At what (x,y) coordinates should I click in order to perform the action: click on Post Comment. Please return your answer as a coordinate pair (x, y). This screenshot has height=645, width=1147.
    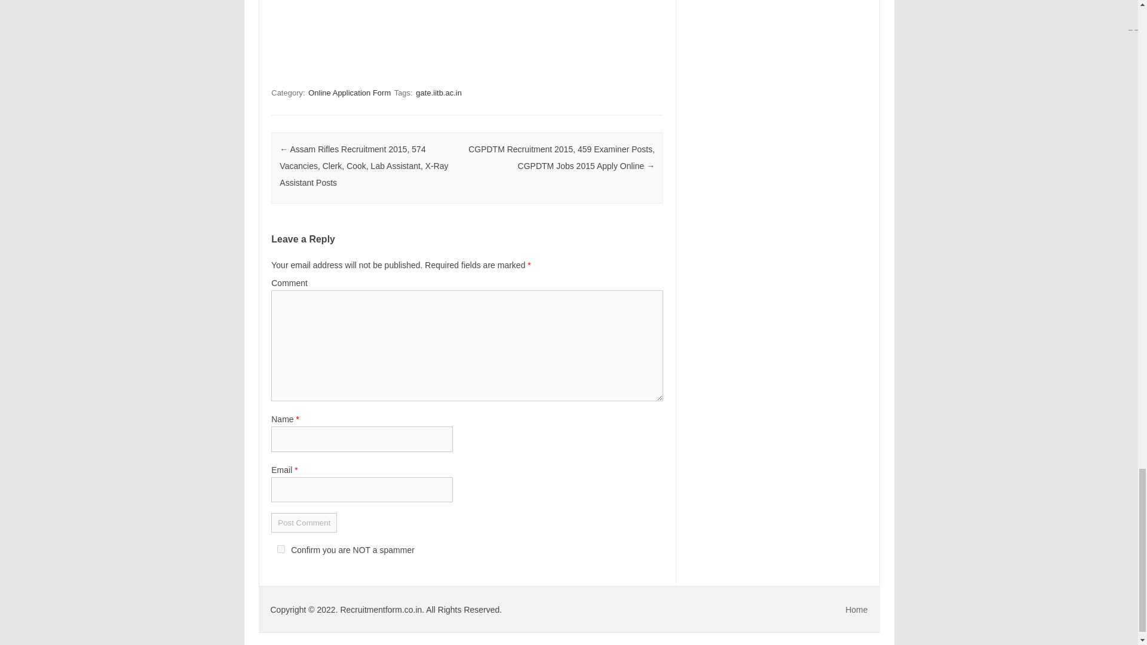
    Looking at the image, I should click on (303, 523).